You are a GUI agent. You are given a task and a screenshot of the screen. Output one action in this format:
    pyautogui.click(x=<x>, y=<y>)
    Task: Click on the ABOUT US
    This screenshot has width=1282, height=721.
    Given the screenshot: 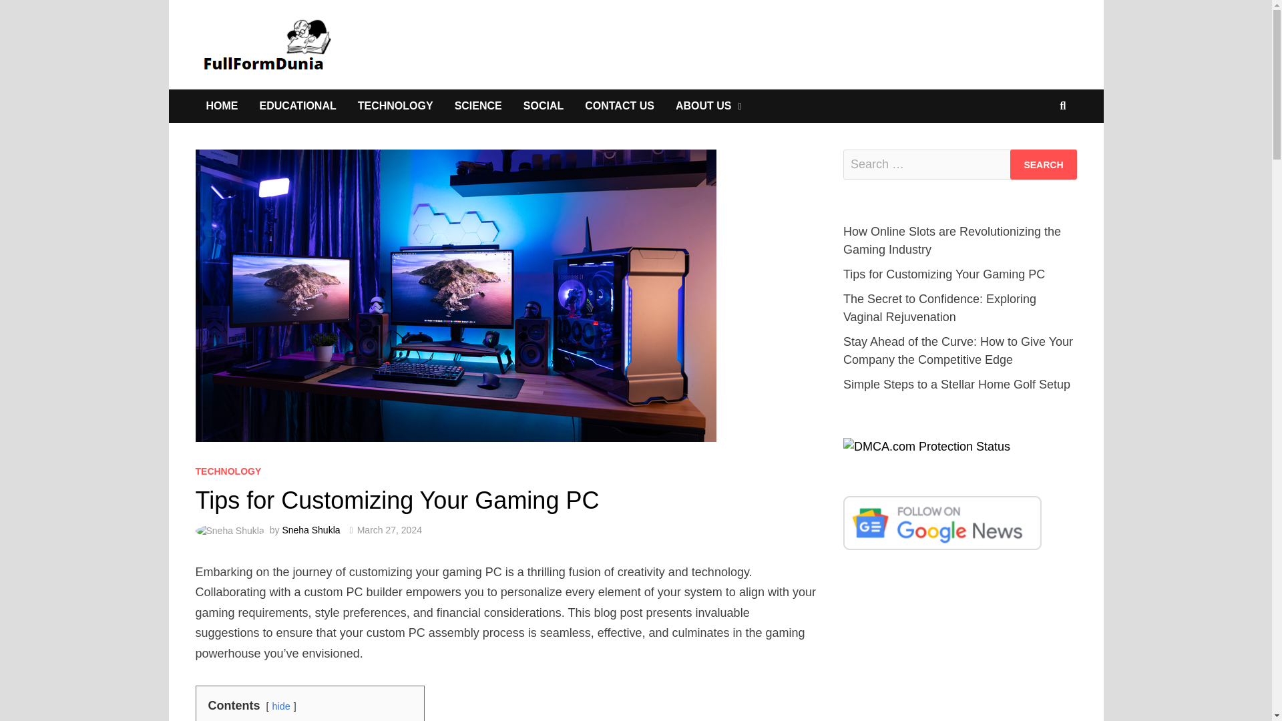 What is the action you would take?
    pyautogui.click(x=709, y=105)
    